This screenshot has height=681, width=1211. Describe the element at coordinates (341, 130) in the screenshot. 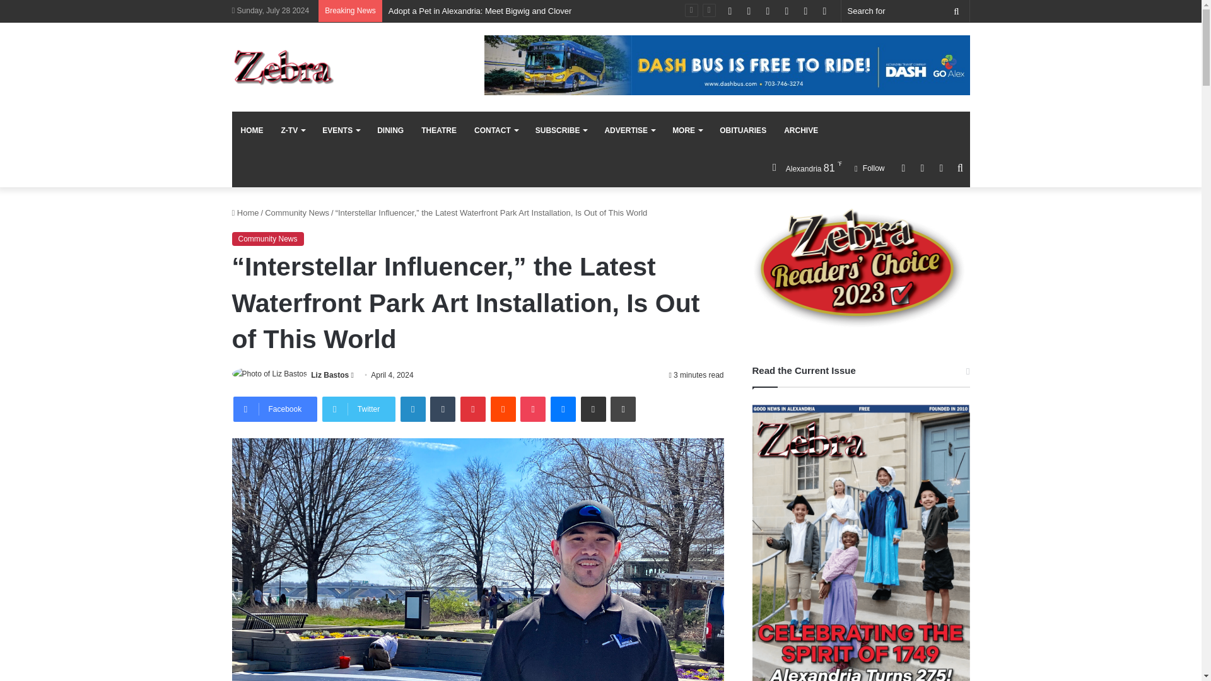

I see `EVENTS` at that location.